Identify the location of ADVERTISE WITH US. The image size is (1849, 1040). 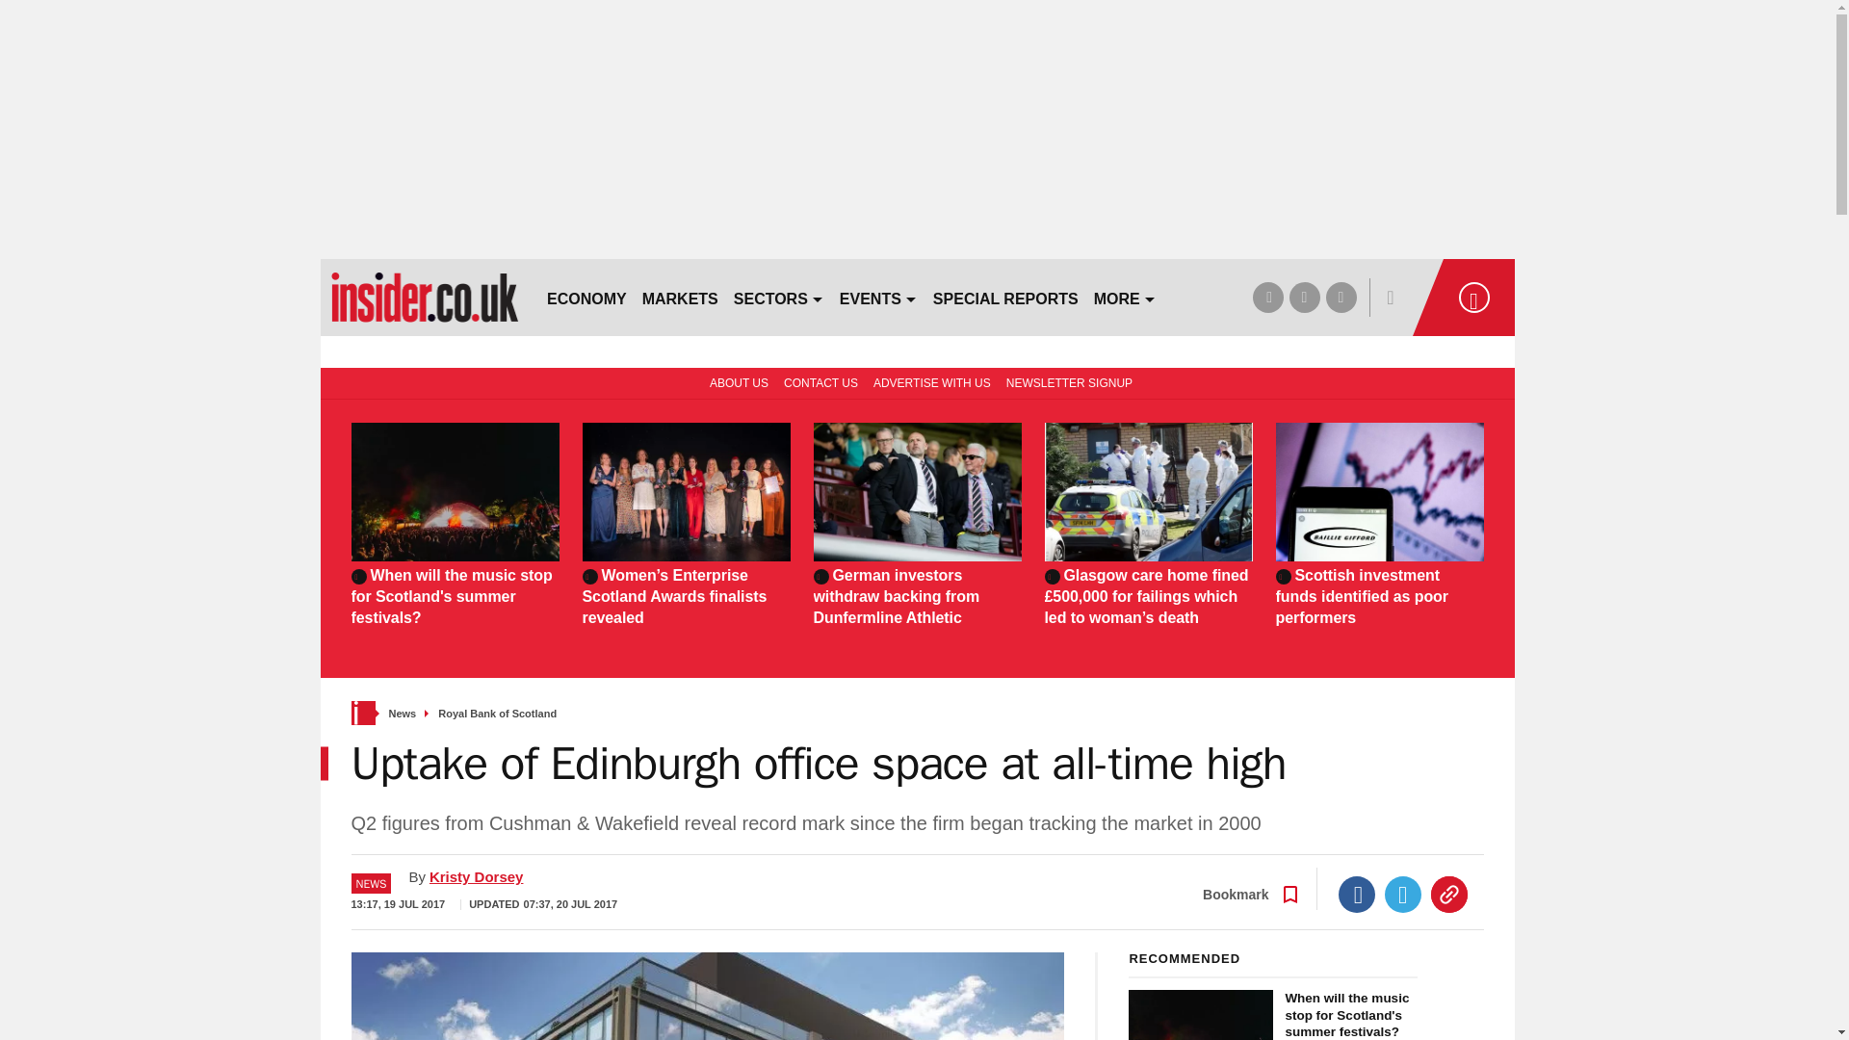
(931, 381).